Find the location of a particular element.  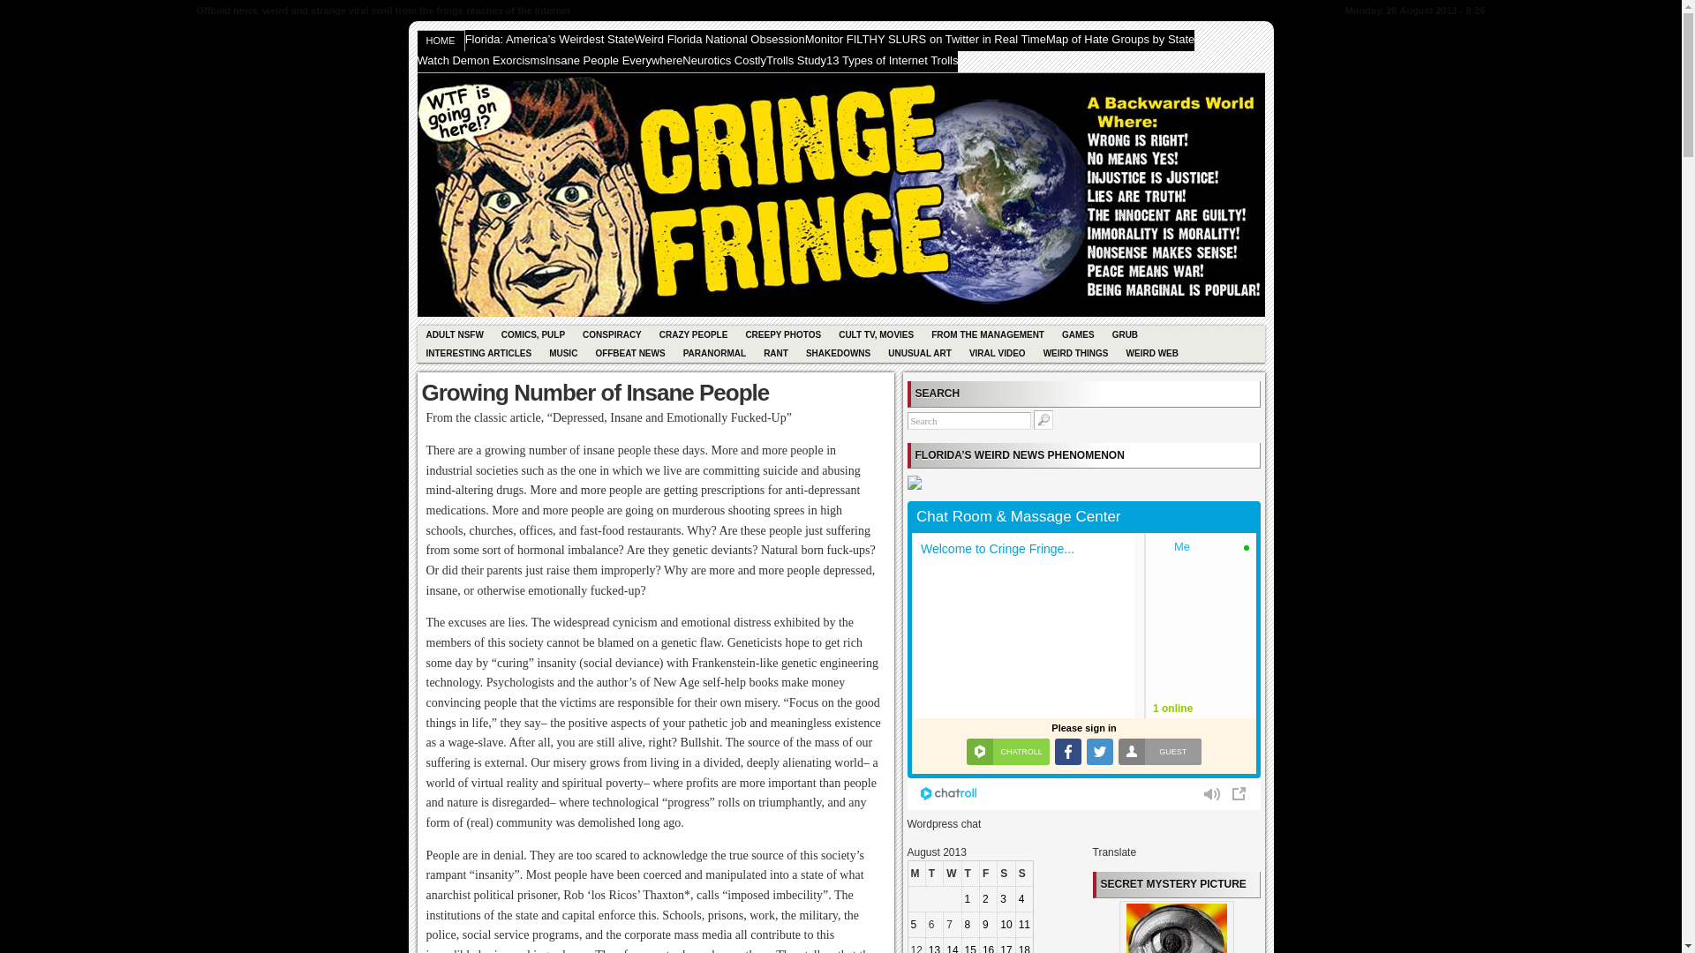

INTERESTING ARTICLES is located at coordinates (478, 353).